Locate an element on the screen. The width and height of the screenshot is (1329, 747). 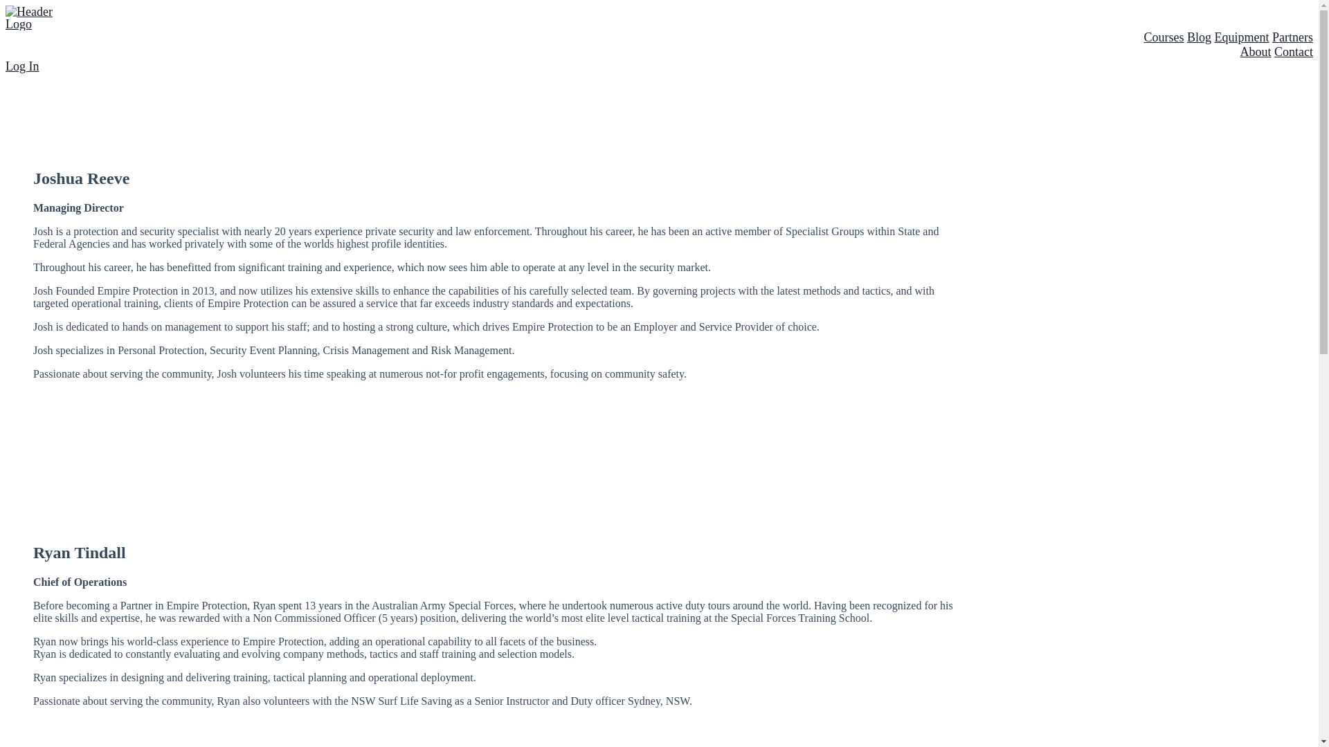
Log In is located at coordinates (22, 66).